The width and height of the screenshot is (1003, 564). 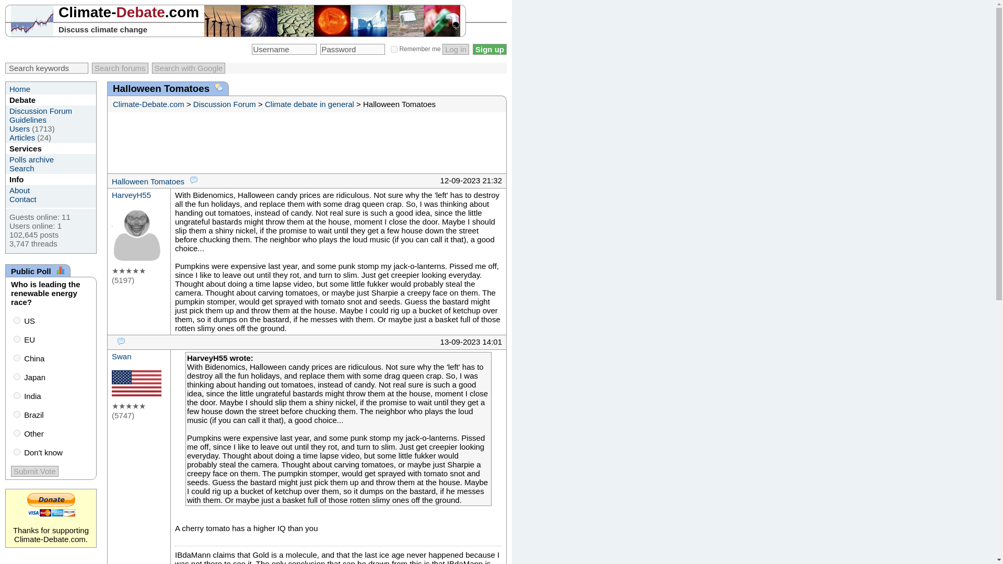 What do you see at coordinates (22, 137) in the screenshot?
I see `Articles` at bounding box center [22, 137].